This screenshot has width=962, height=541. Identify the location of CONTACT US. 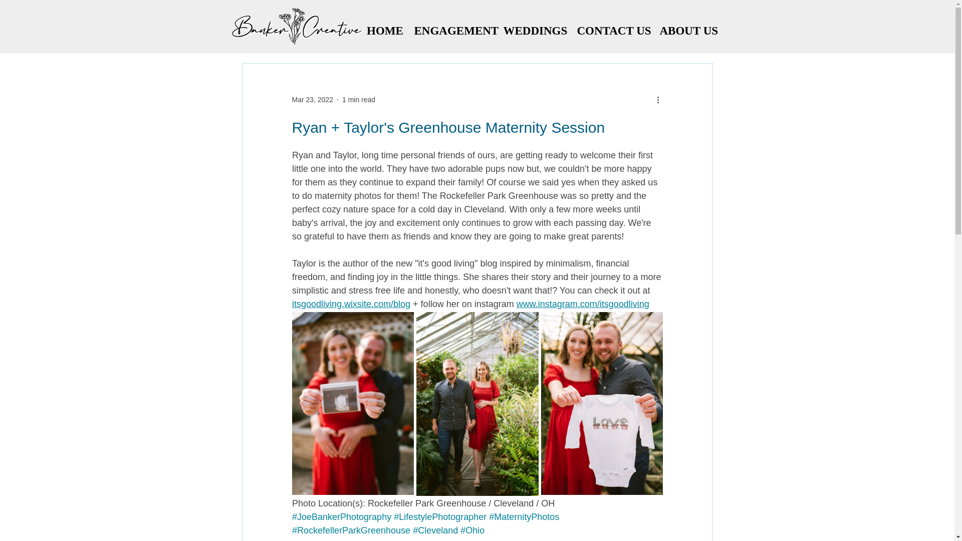
(613, 31).